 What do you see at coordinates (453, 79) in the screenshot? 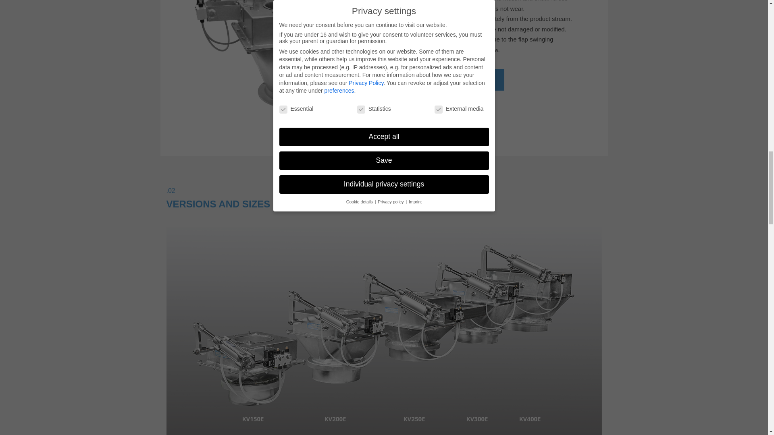
I see `DOWNLOAD BROCHURE` at bounding box center [453, 79].